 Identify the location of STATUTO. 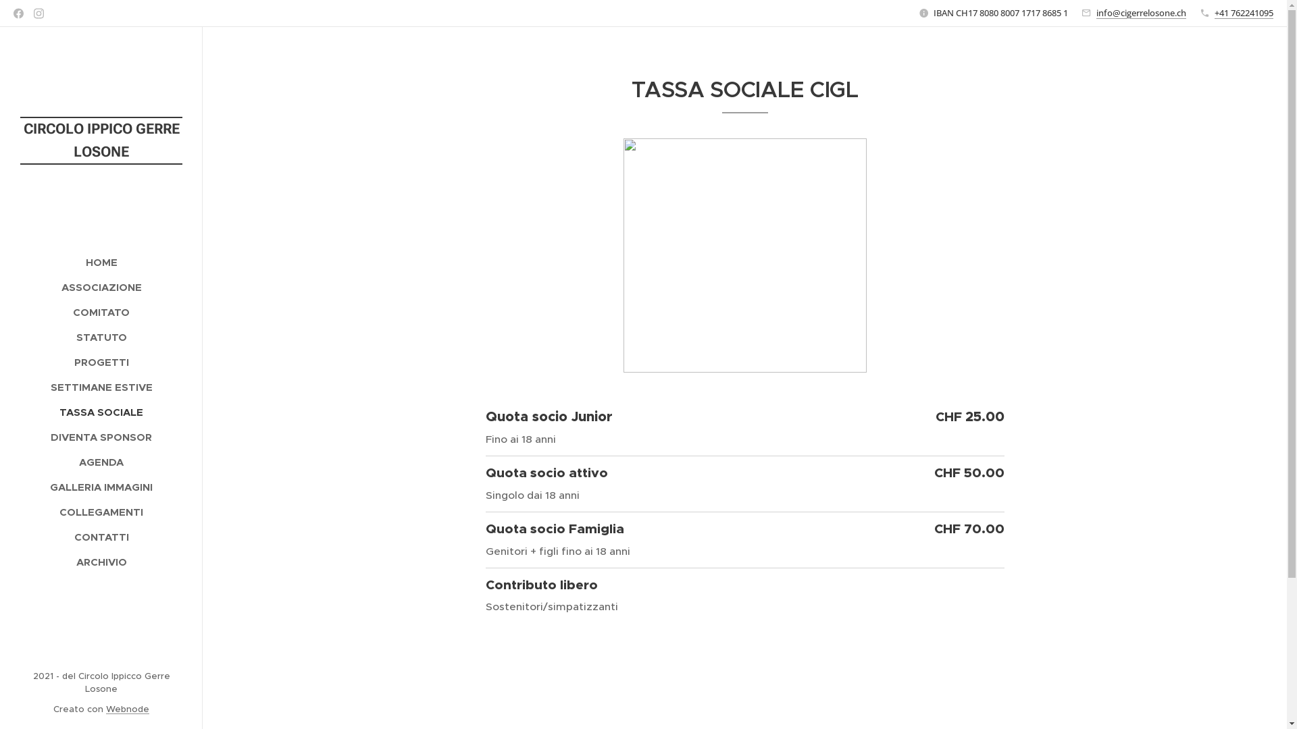
(101, 337).